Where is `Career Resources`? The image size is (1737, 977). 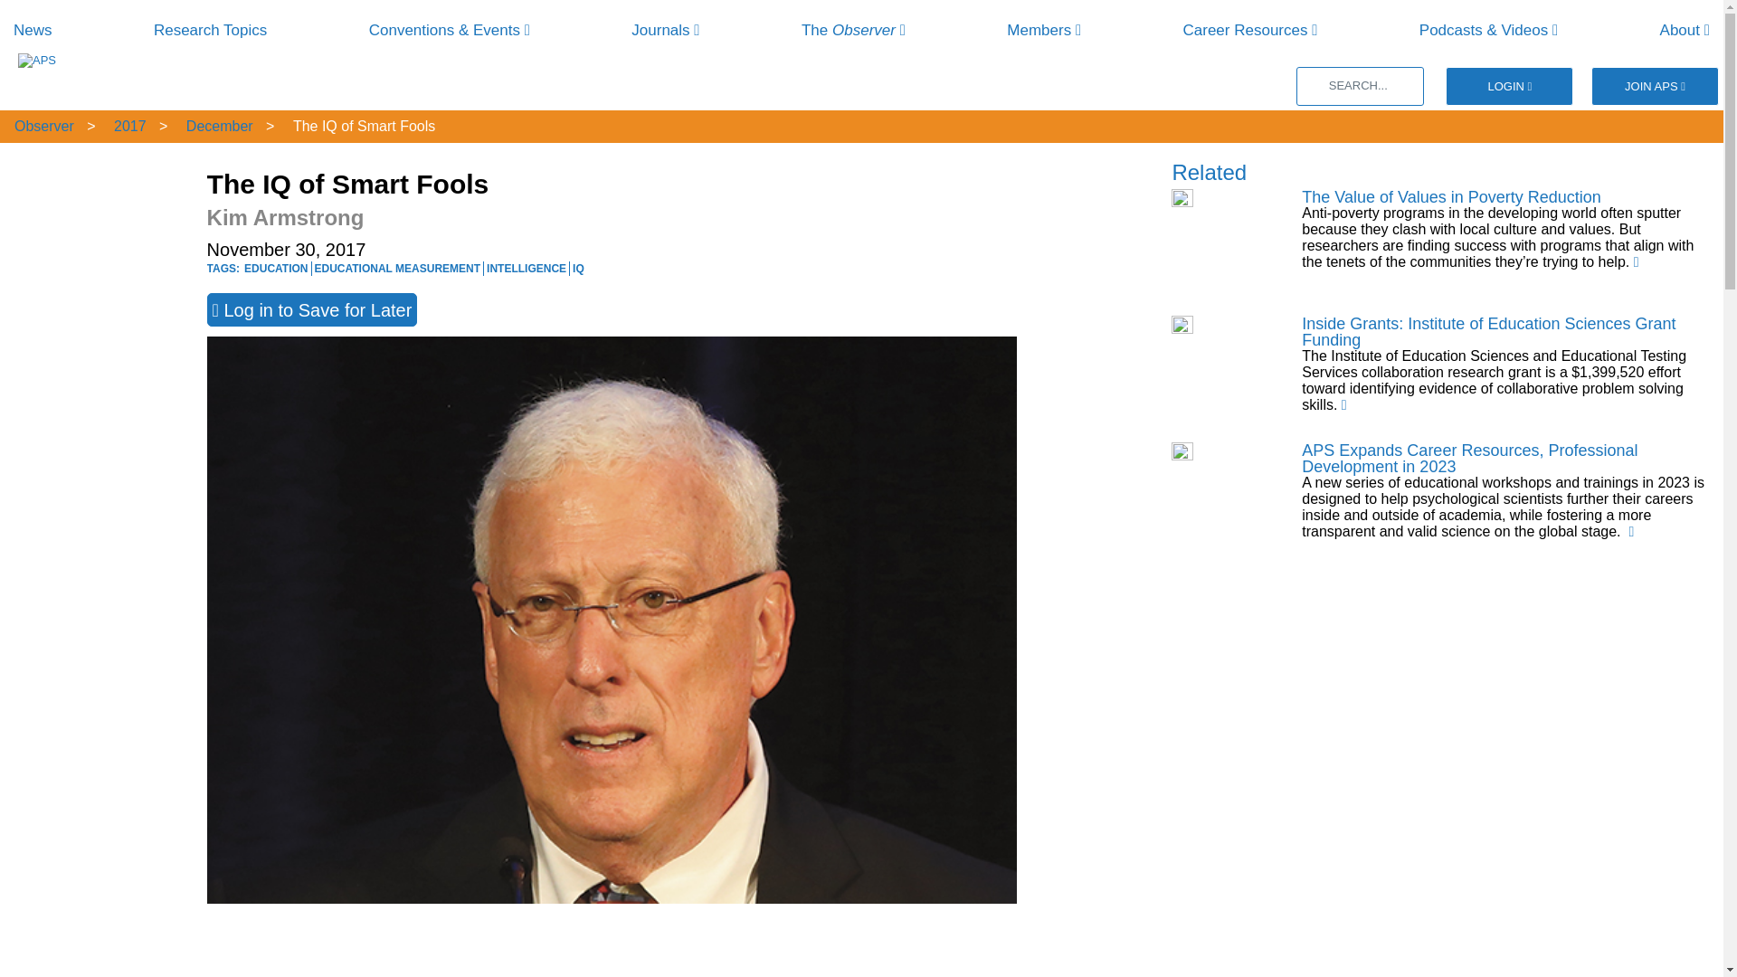 Career Resources is located at coordinates (1250, 30).